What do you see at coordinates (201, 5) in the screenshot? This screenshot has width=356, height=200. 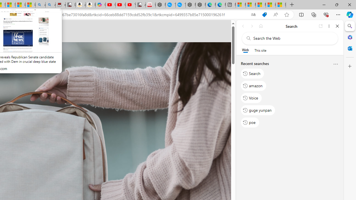 I see `Nordace - Nordace has arrived Hong Kong` at bounding box center [201, 5].